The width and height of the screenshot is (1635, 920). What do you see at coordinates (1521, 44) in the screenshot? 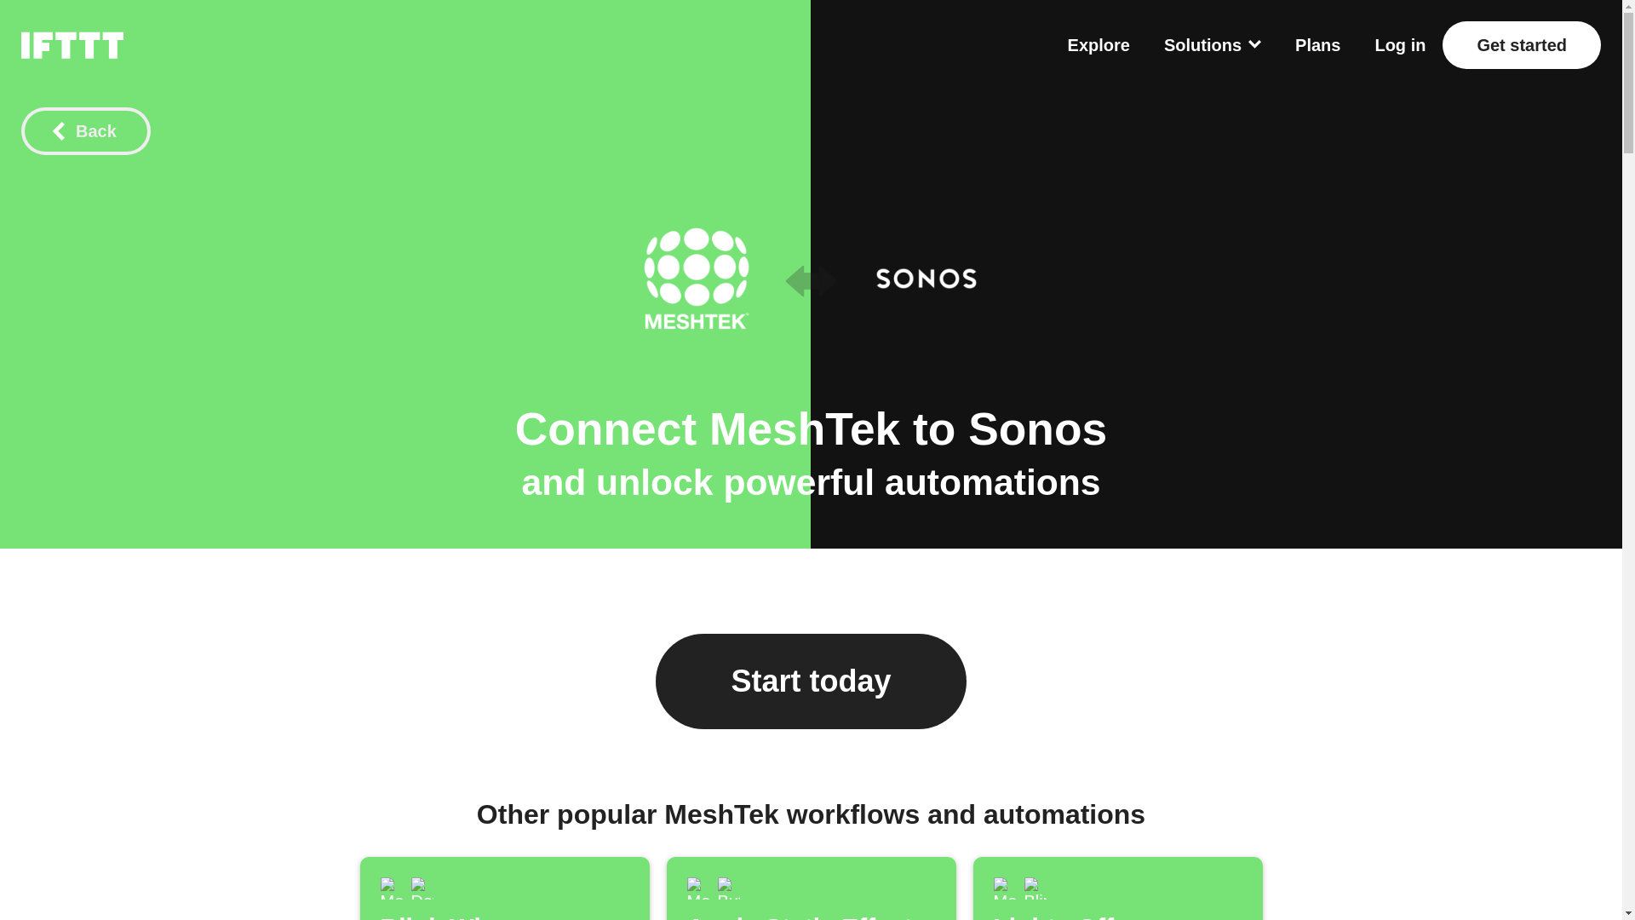
I see `Get started` at bounding box center [1521, 44].